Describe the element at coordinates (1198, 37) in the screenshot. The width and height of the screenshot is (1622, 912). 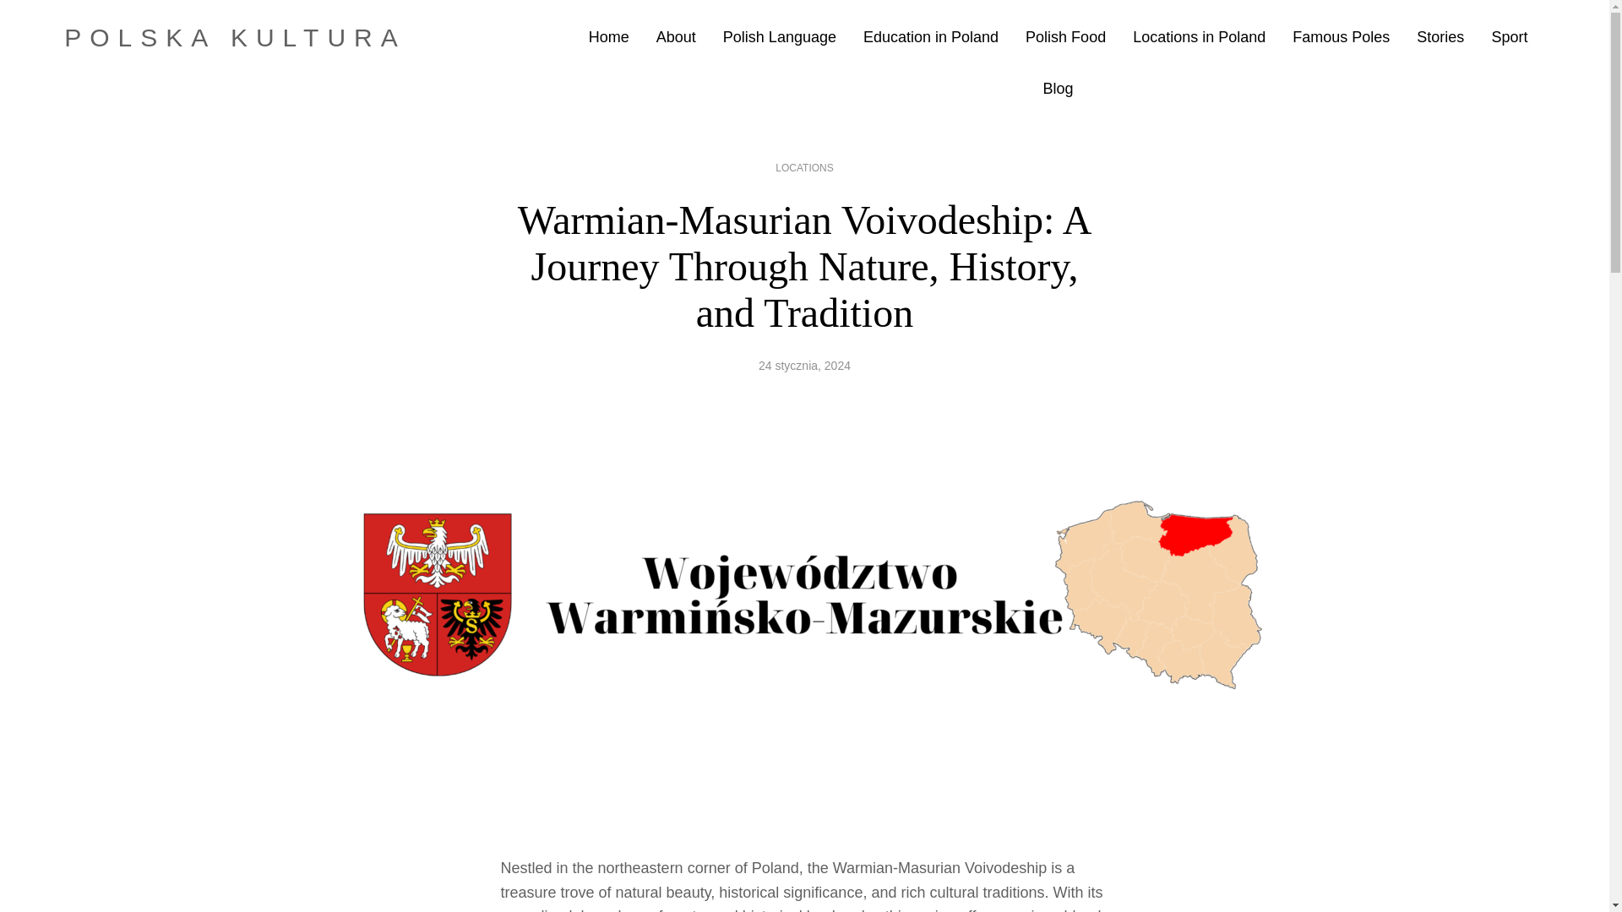
I see `Locations in Poland` at that location.